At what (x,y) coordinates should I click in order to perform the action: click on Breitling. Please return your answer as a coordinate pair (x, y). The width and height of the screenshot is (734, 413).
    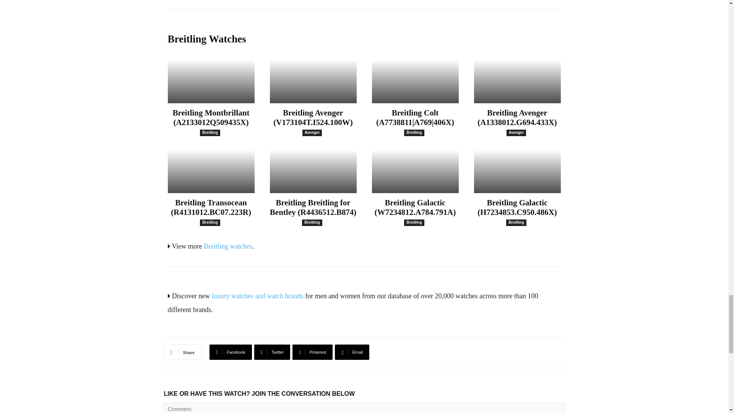
    Looking at the image, I should click on (312, 223).